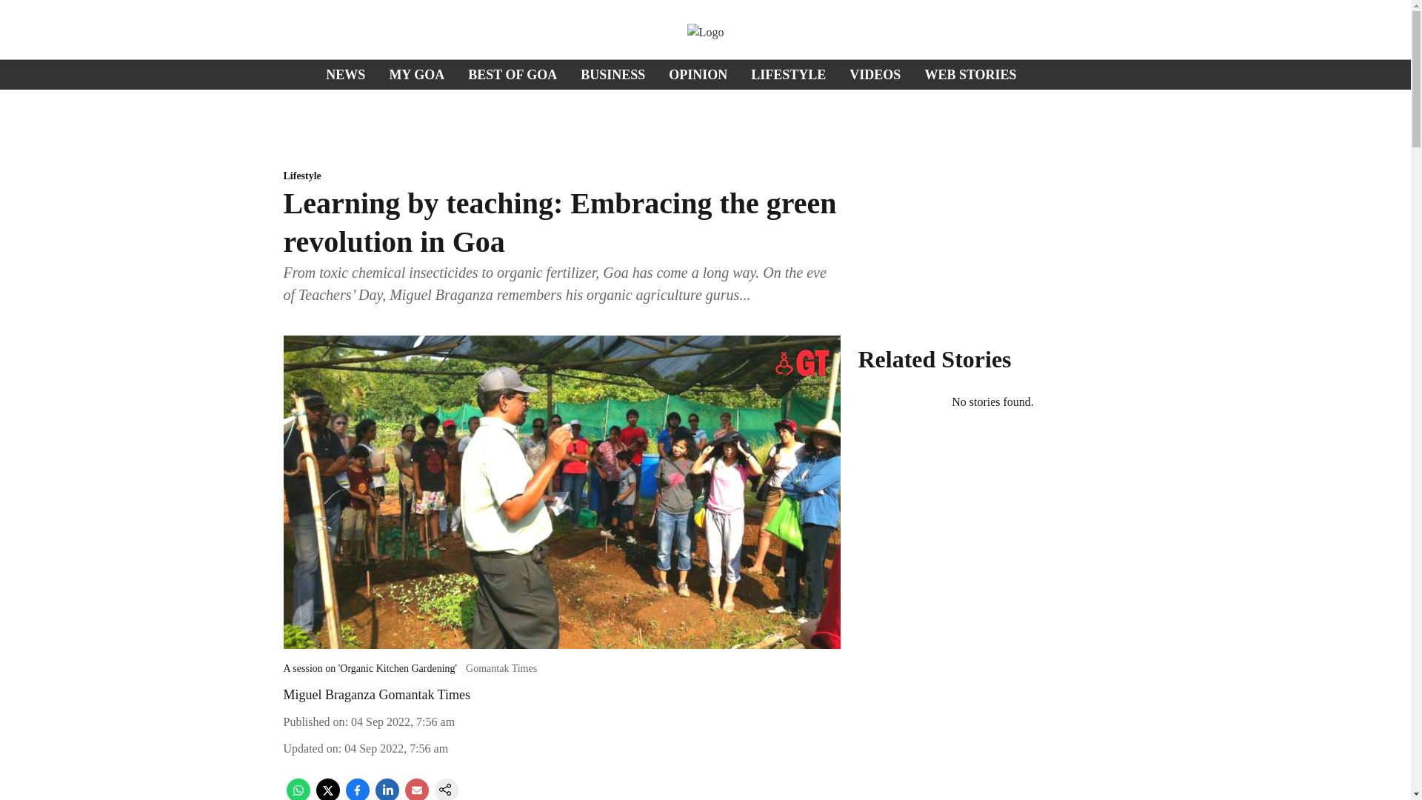 Image resolution: width=1422 pixels, height=800 pixels. I want to click on VIDEOS, so click(874, 74).